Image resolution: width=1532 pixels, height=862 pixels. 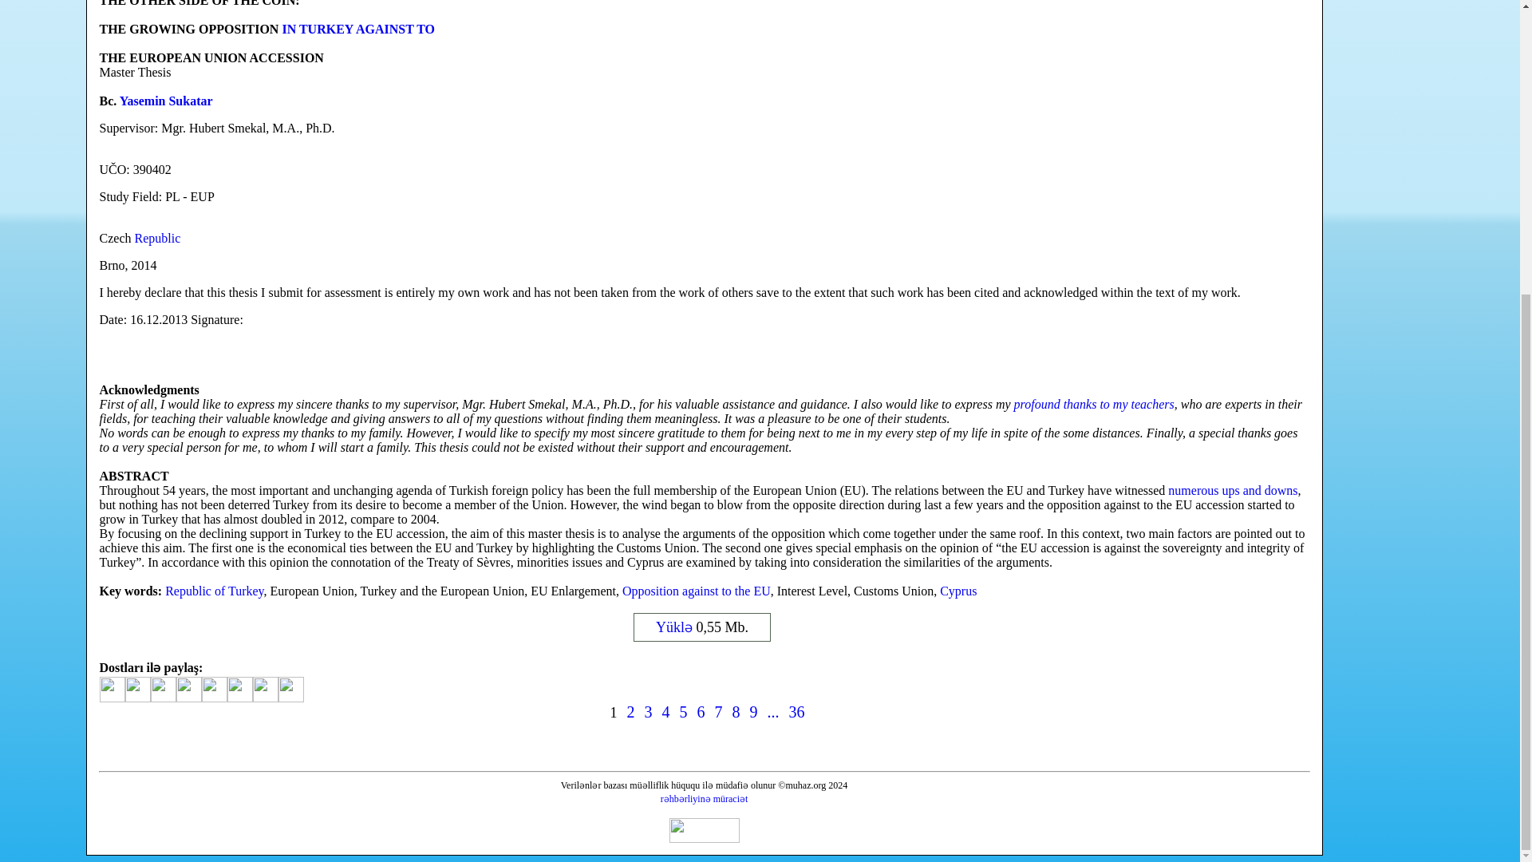 I want to click on Opposition against to the EU, so click(x=696, y=591).